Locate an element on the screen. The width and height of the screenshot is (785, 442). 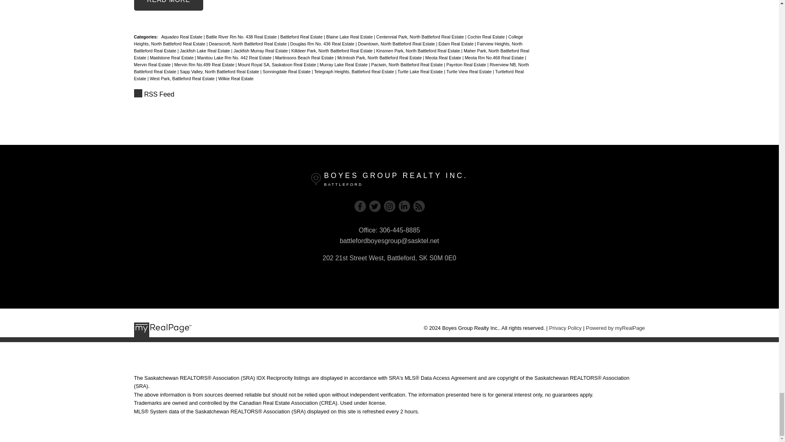
Blog is located at coordinates (419, 206).